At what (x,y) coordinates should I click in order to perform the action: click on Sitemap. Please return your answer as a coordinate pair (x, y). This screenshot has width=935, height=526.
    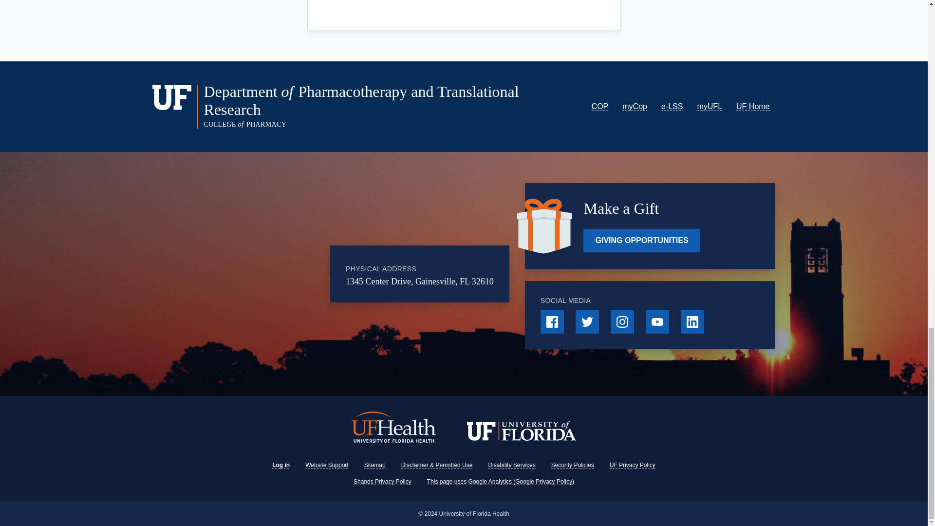
    Looking at the image, I should click on (375, 465).